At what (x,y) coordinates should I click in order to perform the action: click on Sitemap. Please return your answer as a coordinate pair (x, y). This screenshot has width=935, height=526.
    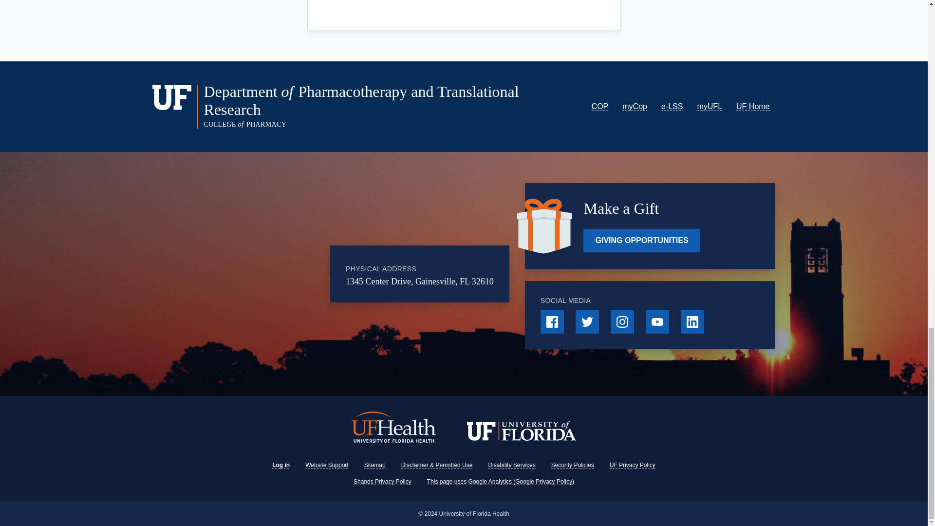
    Looking at the image, I should click on (375, 465).